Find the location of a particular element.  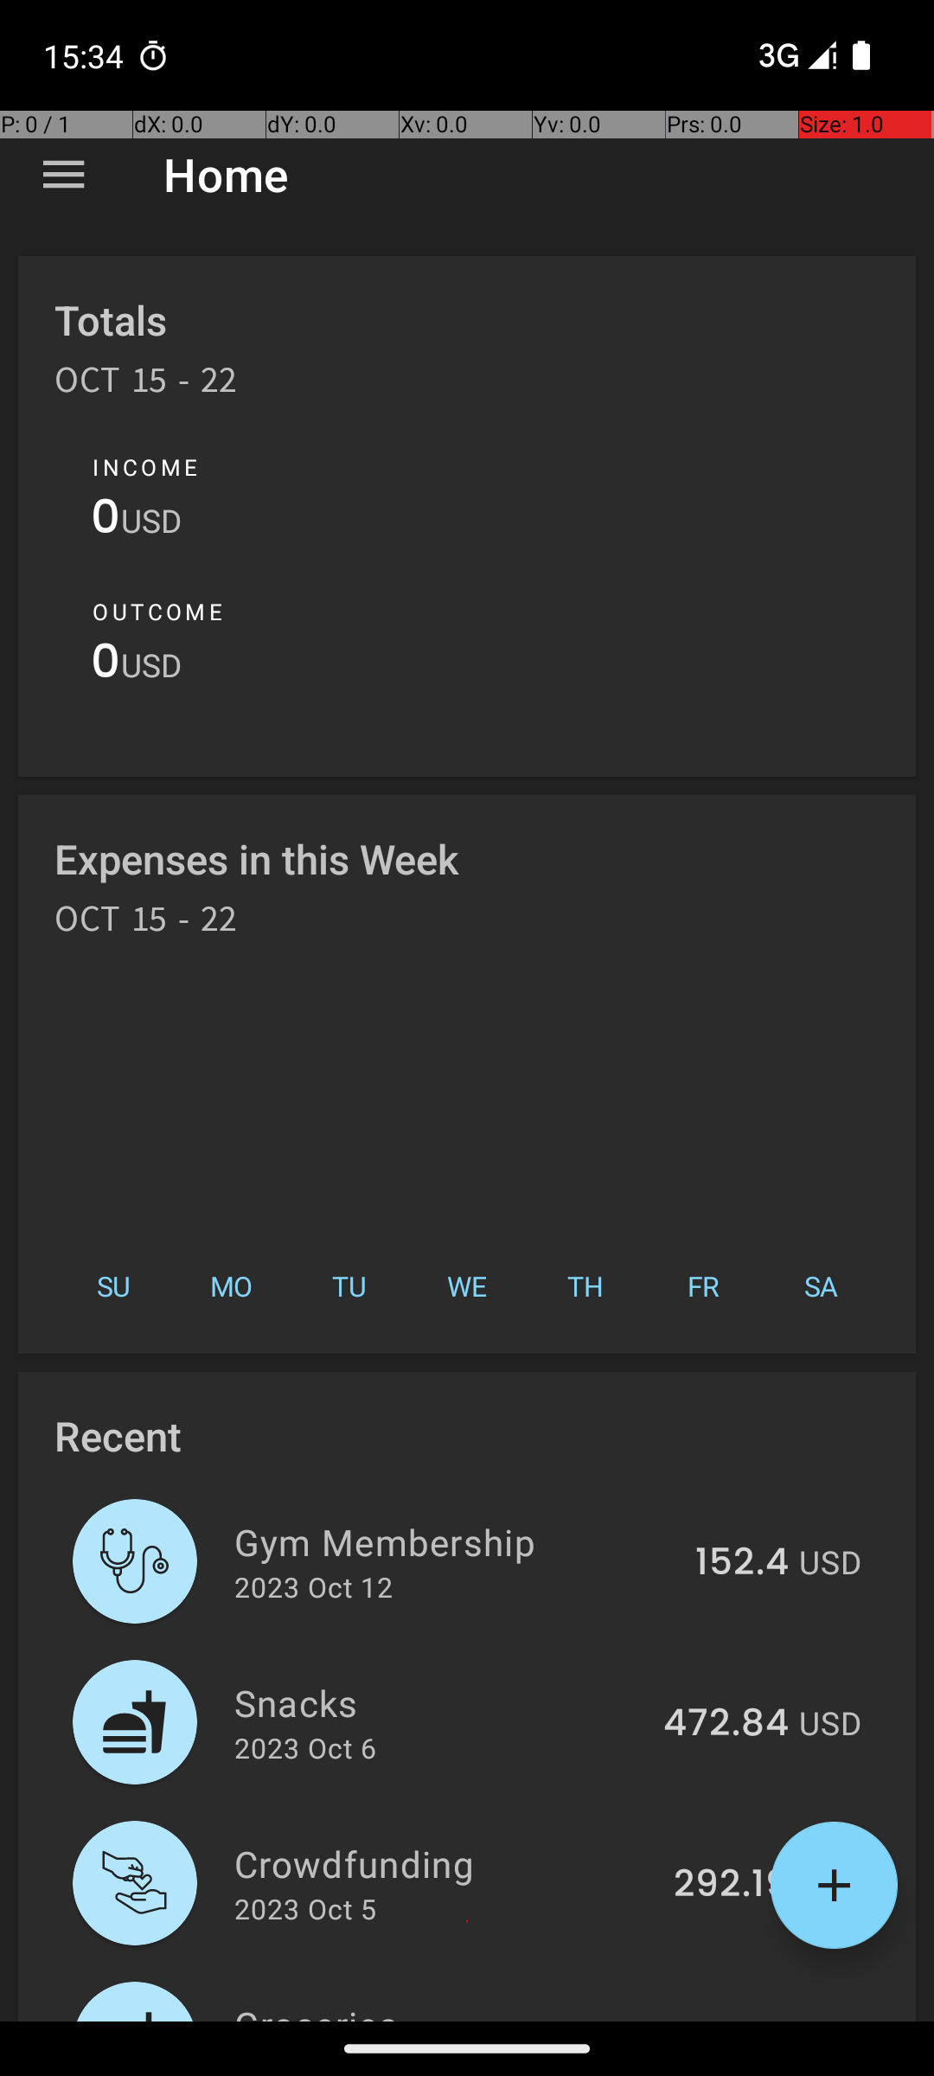

Gym Membership is located at coordinates (455, 1541).